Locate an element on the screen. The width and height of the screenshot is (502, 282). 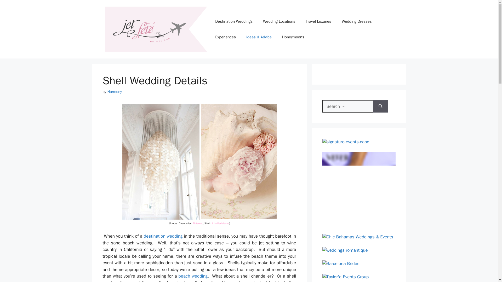
Wedding Locations is located at coordinates (279, 21).